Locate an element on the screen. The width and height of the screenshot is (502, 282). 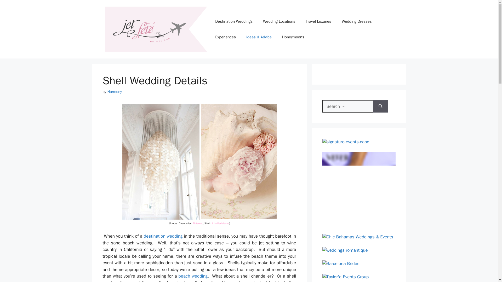
Wedding Locations is located at coordinates (279, 21).